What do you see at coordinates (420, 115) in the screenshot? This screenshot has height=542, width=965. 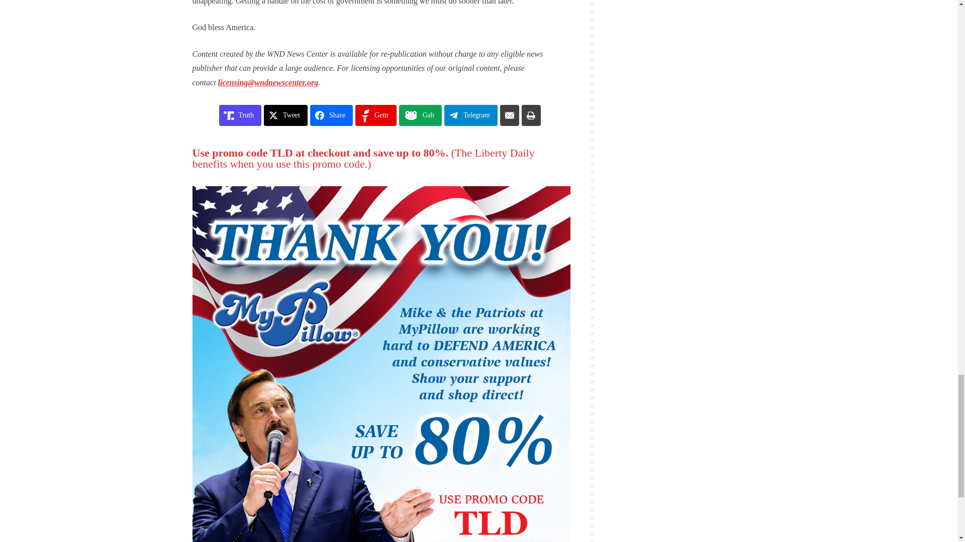 I see `Gab` at bounding box center [420, 115].